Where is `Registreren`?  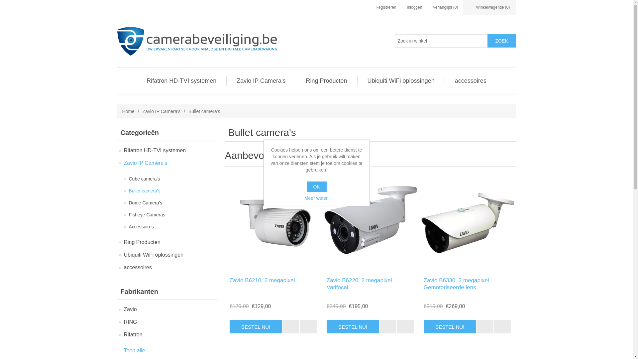 Registreren is located at coordinates (386, 7).